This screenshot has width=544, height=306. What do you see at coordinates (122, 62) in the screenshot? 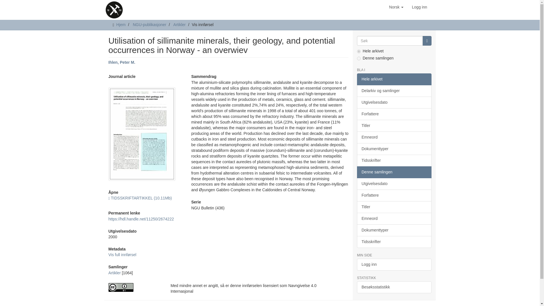
I see `Ihlen, Peter M.` at bounding box center [122, 62].